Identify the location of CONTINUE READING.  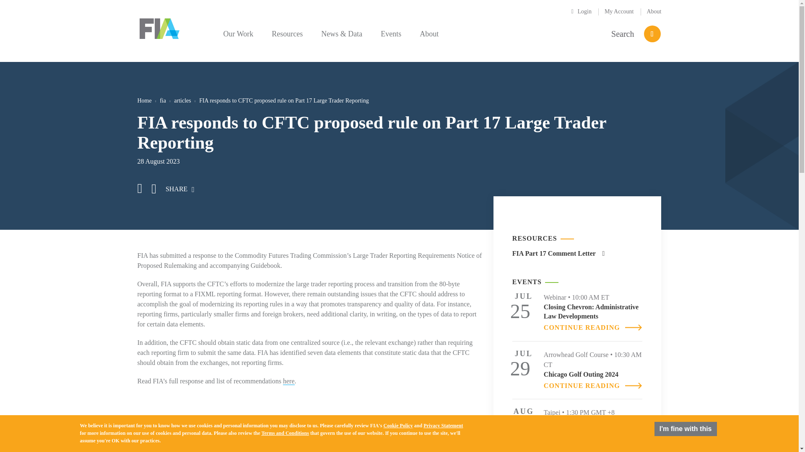
(589, 434).